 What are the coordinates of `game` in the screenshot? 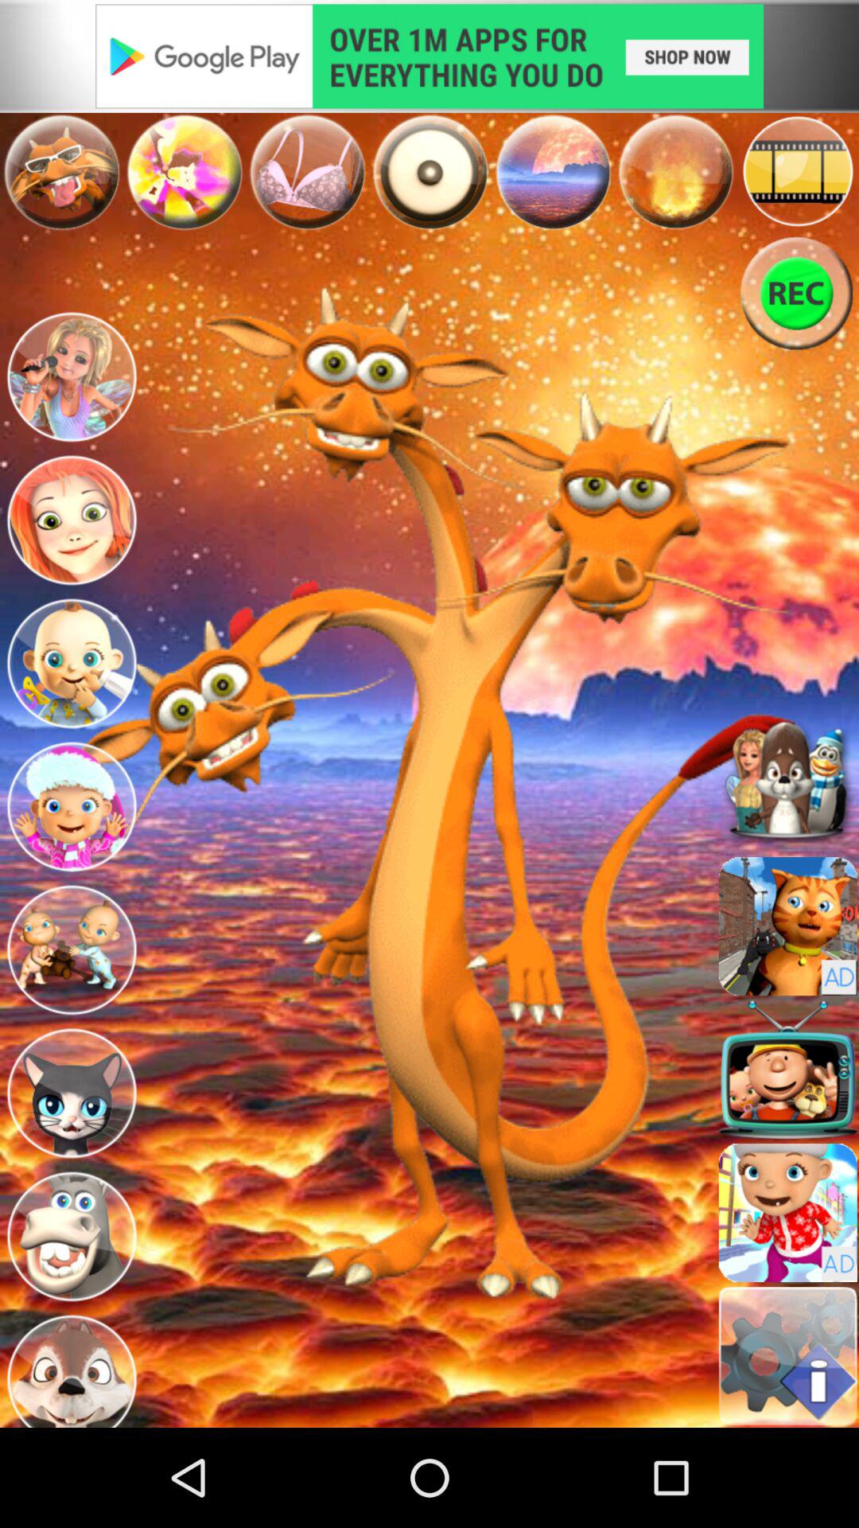 It's located at (787, 1213).